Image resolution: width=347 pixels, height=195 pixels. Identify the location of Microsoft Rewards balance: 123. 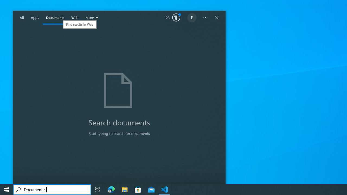
(172, 18).